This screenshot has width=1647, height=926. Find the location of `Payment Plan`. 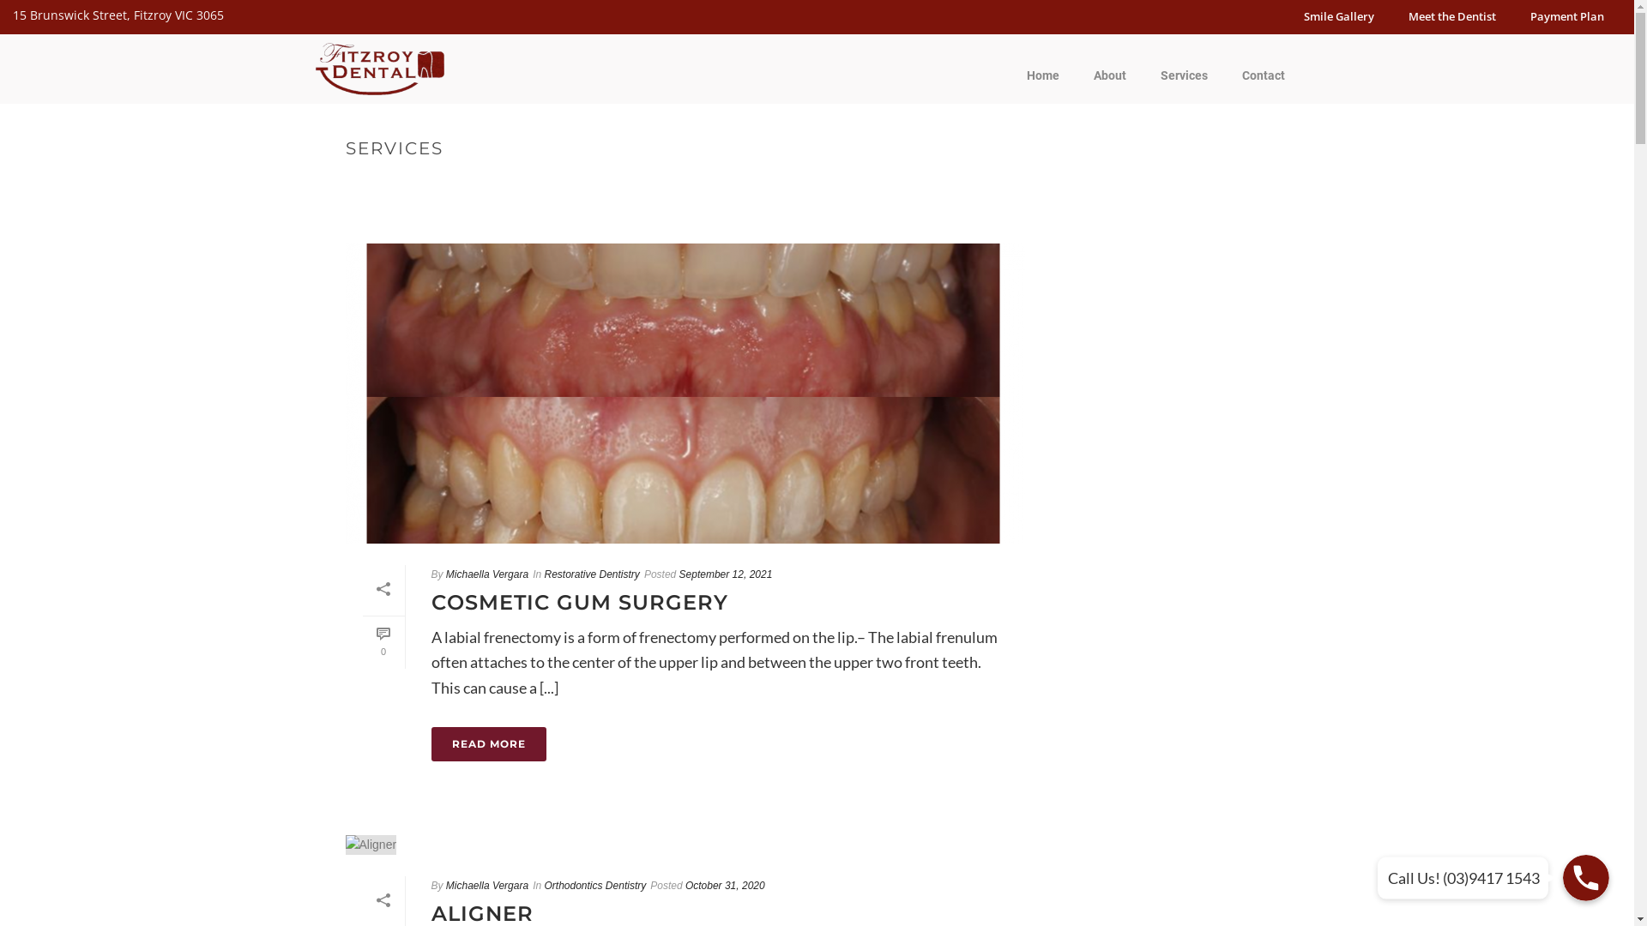

Payment Plan is located at coordinates (1567, 17).